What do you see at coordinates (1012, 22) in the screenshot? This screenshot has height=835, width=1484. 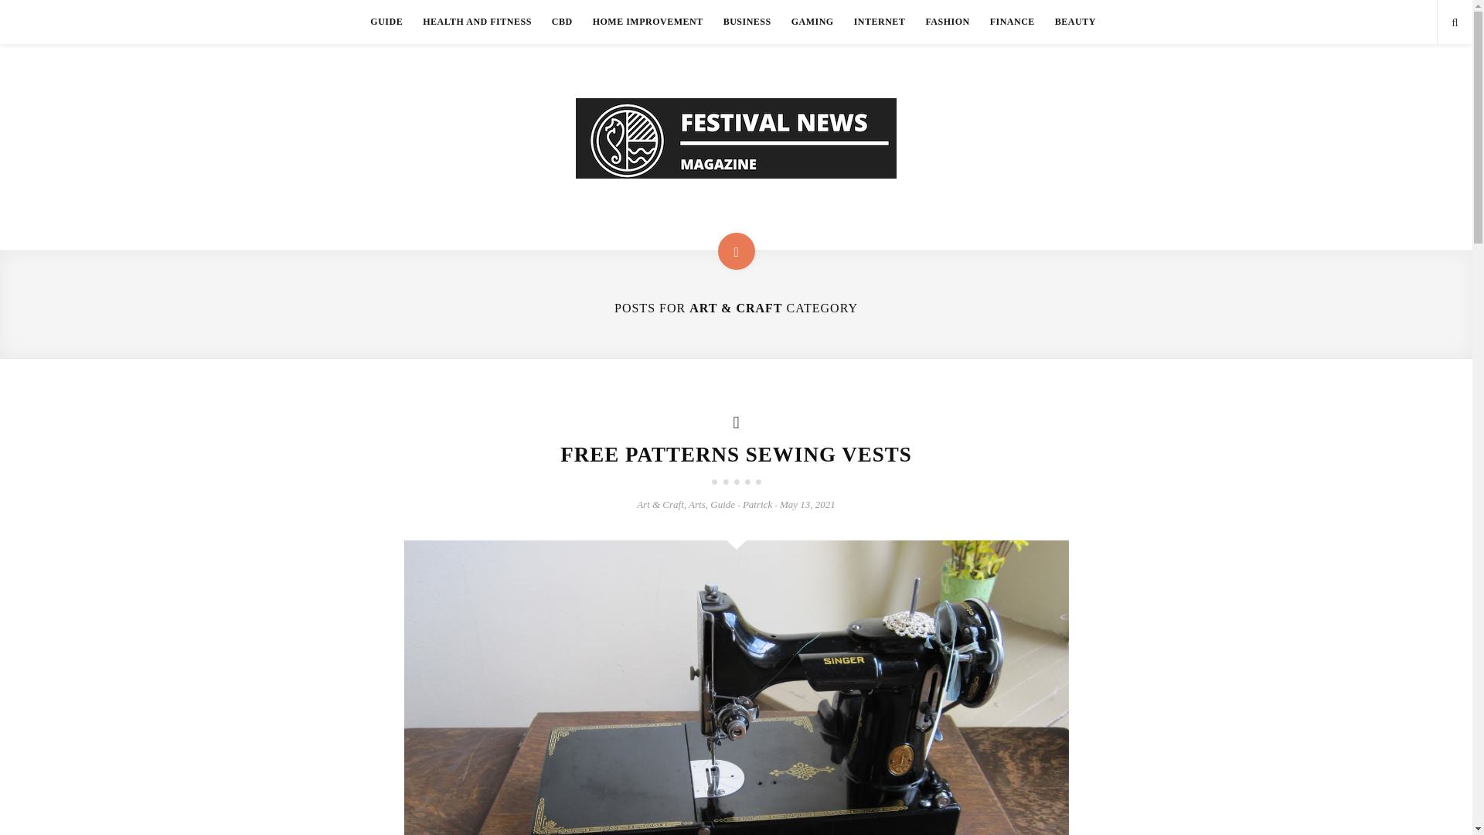 I see `FINANCE` at bounding box center [1012, 22].